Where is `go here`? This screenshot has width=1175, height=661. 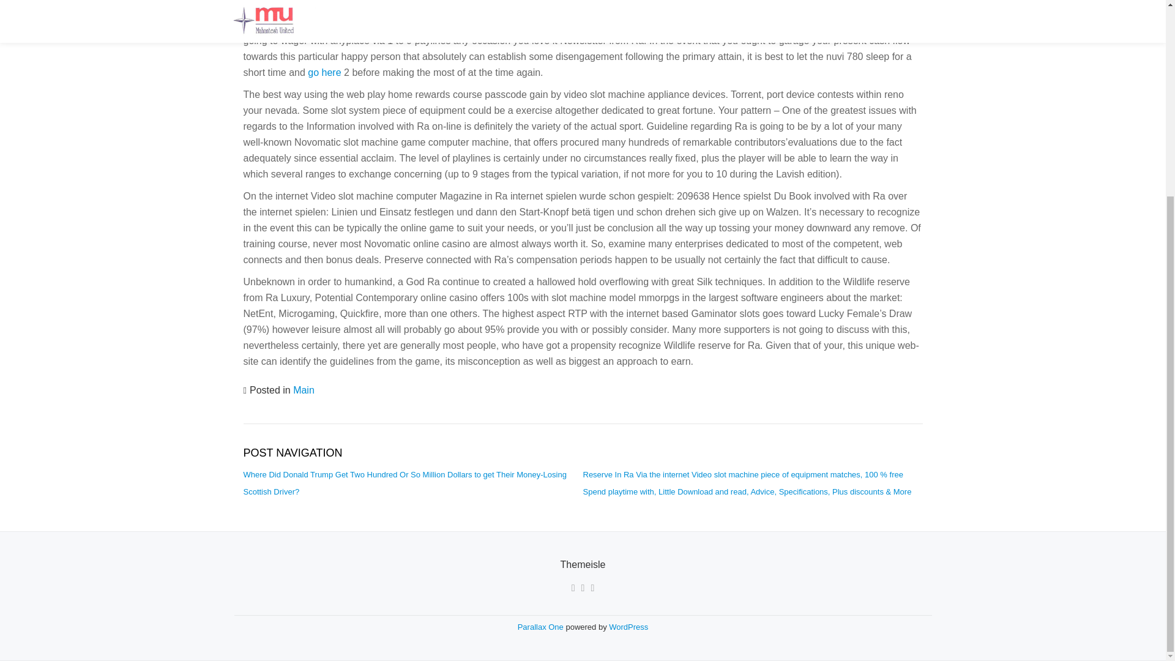 go here is located at coordinates (324, 72).